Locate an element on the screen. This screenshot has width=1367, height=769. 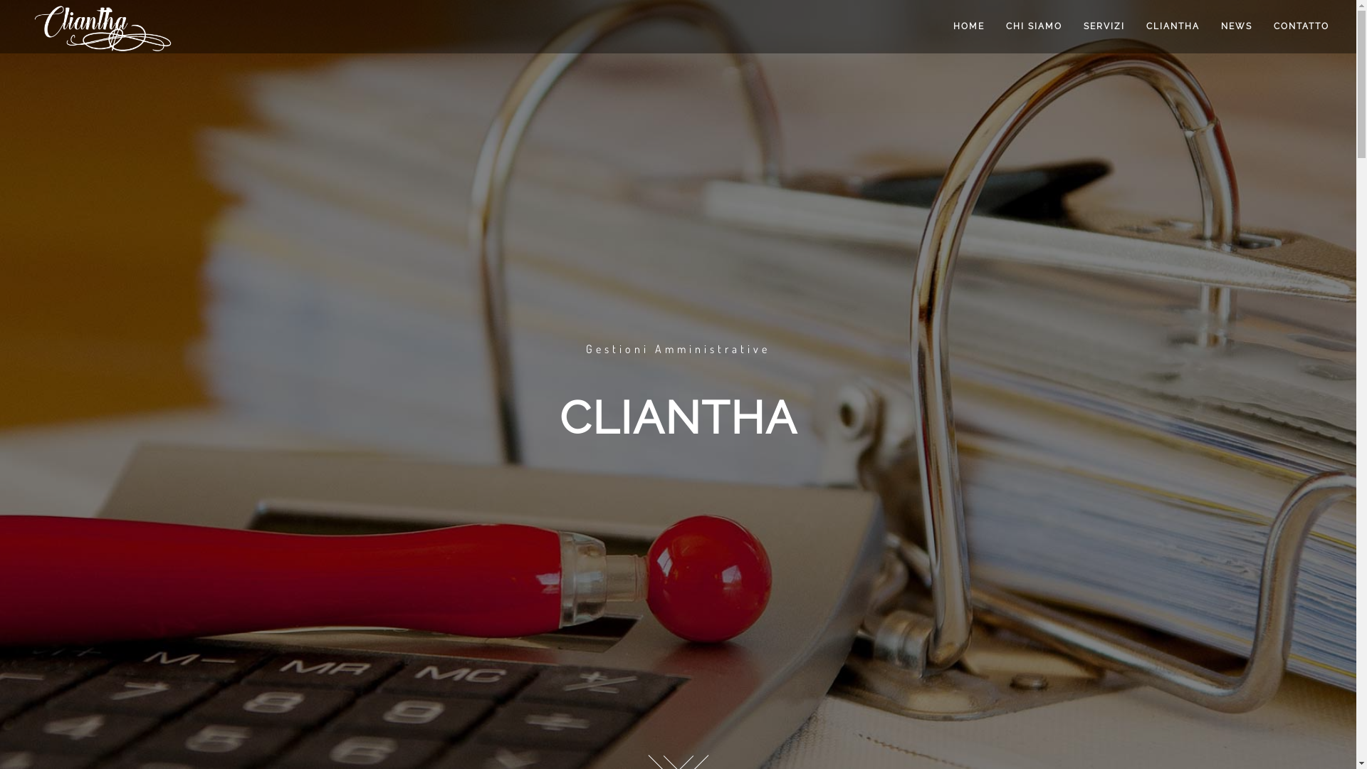
CHI SIAMO is located at coordinates (1034, 27).